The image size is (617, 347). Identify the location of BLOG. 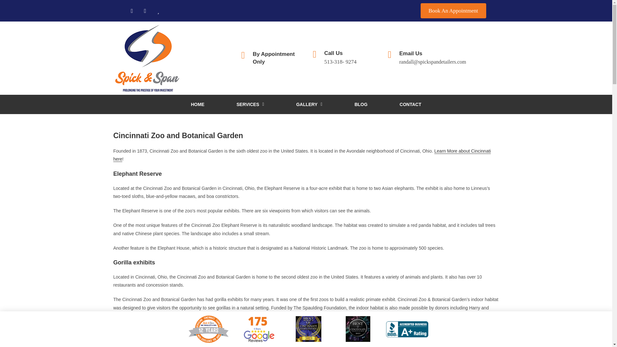
(259, 329).